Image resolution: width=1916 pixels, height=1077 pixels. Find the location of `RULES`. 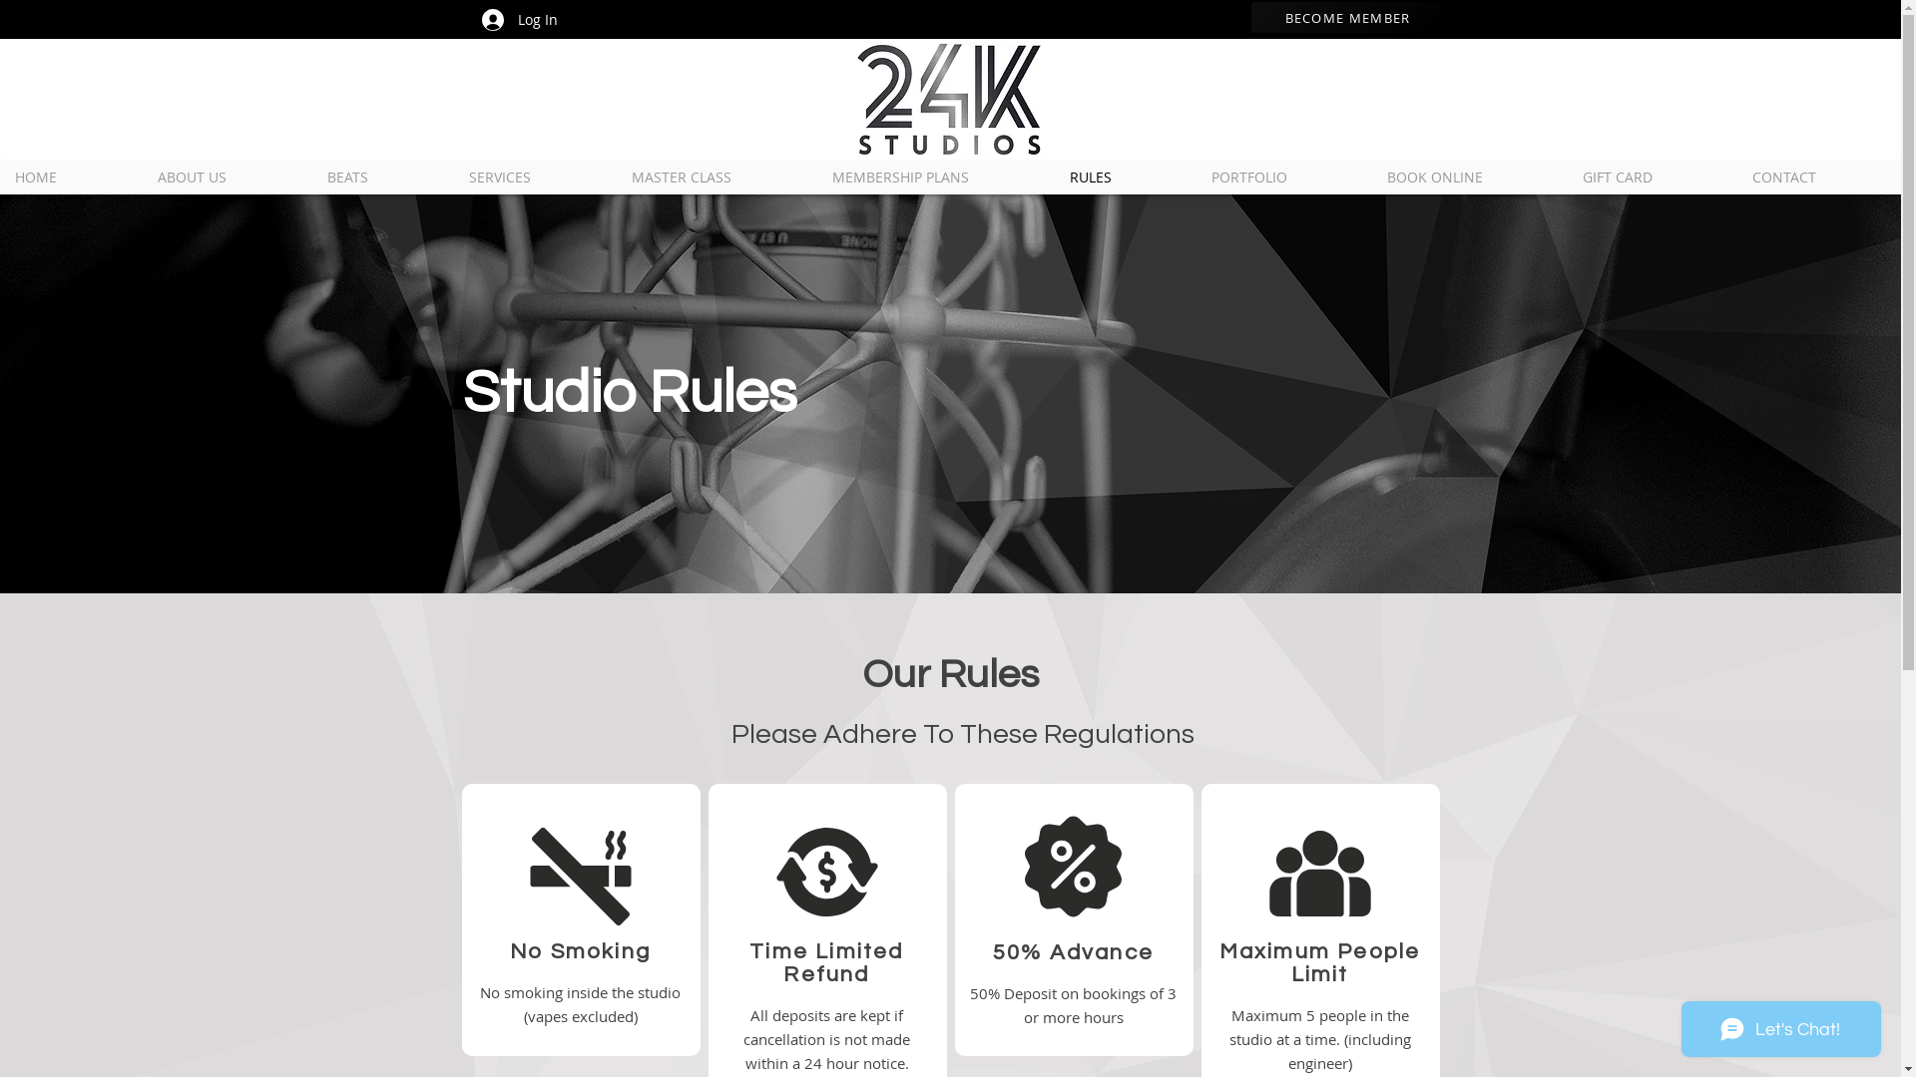

RULES is located at coordinates (1126, 178).